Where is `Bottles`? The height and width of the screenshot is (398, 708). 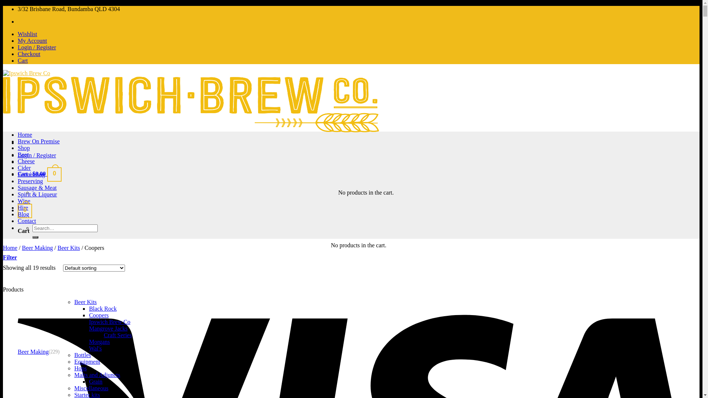
Bottles is located at coordinates (82, 355).